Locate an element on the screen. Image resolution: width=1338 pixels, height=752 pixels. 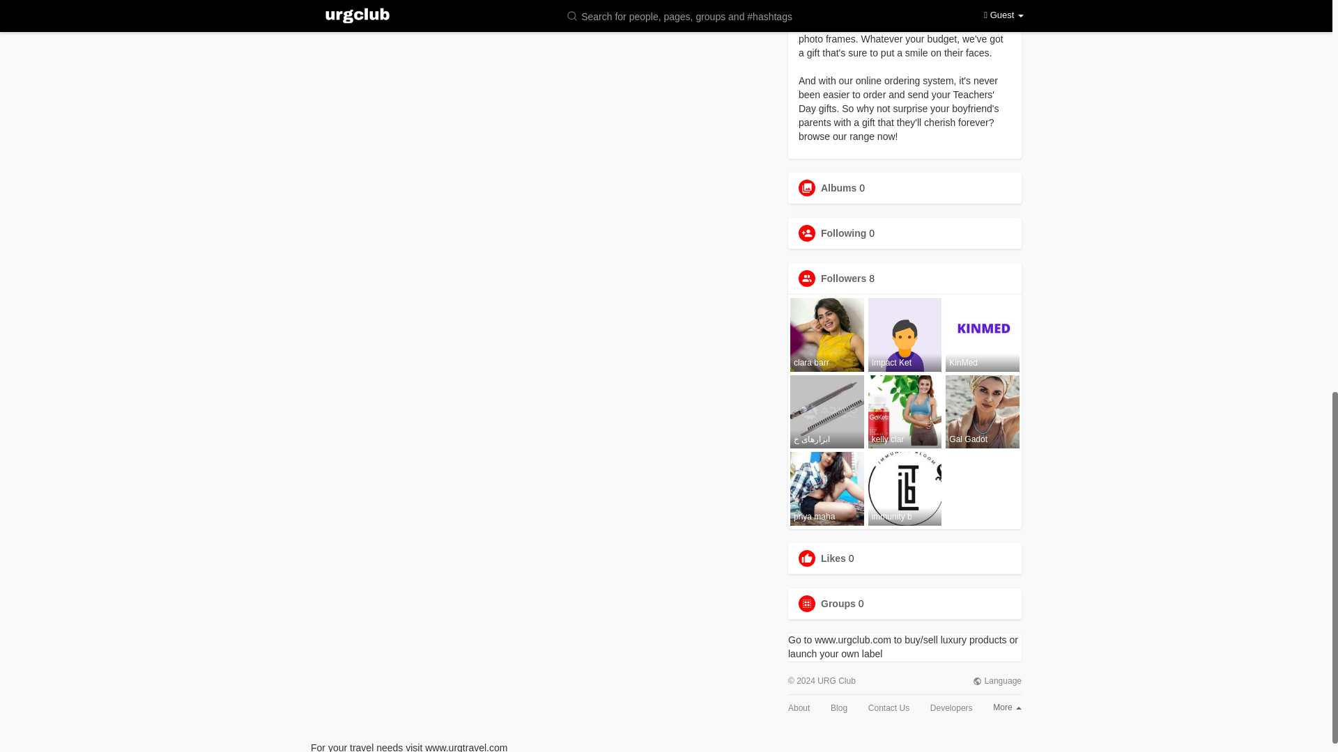
Albums is located at coordinates (838, 188).